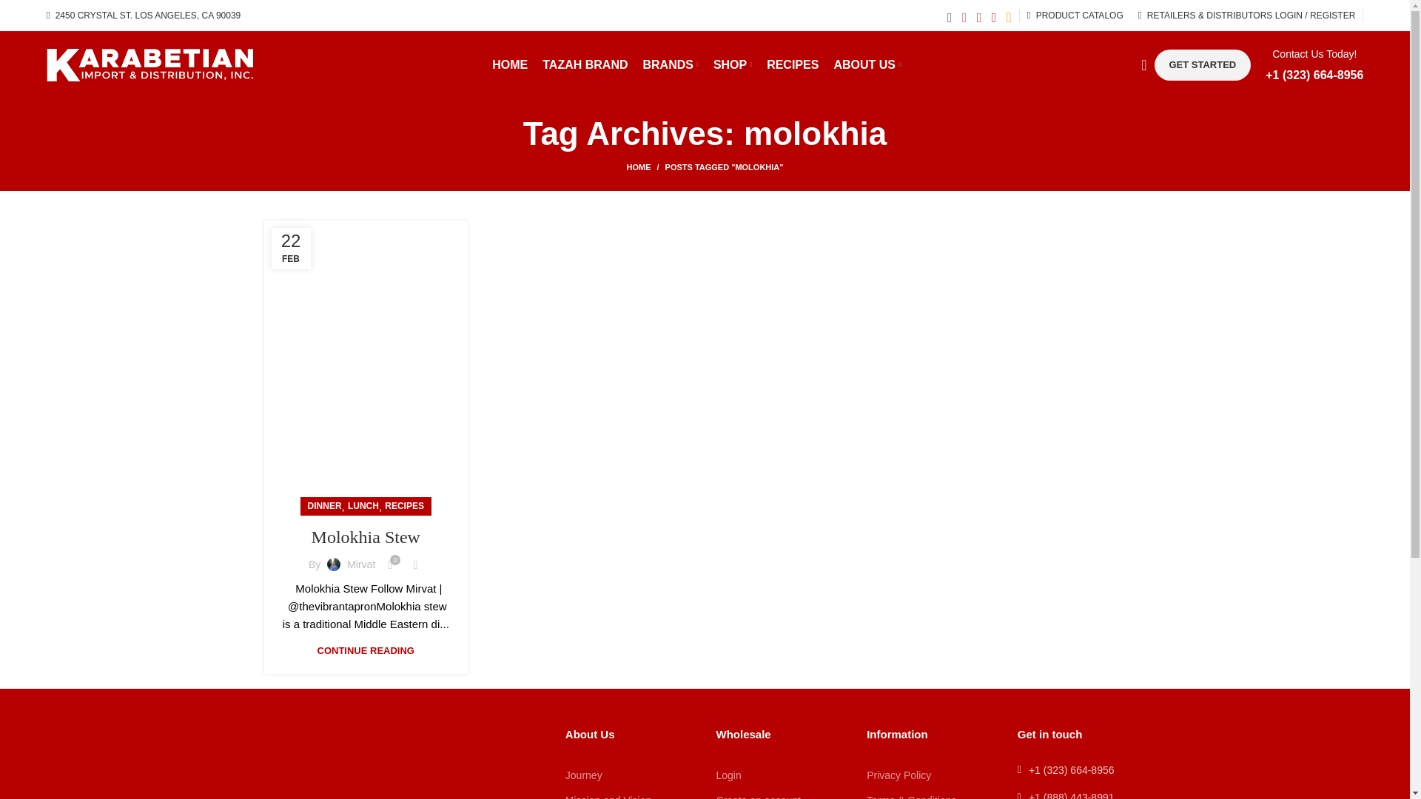  What do you see at coordinates (669, 65) in the screenshot?
I see `BRANDS` at bounding box center [669, 65].